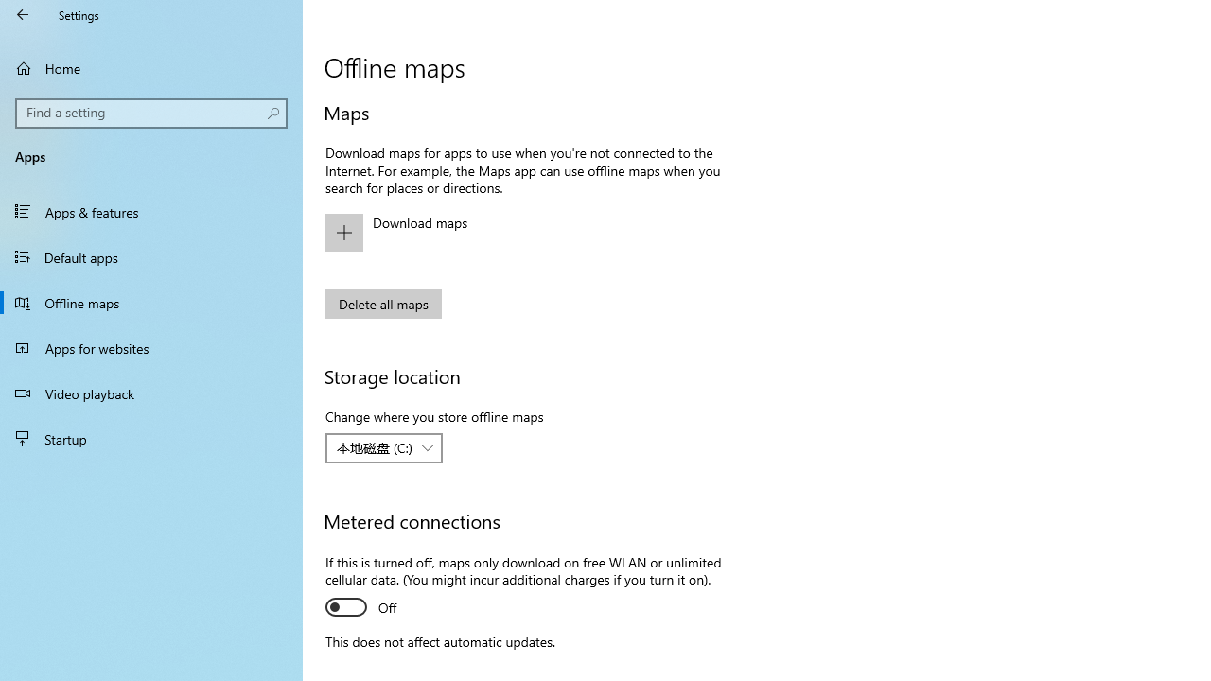 The width and height of the screenshot is (1211, 681). I want to click on Delete all maps, so click(384, 304).